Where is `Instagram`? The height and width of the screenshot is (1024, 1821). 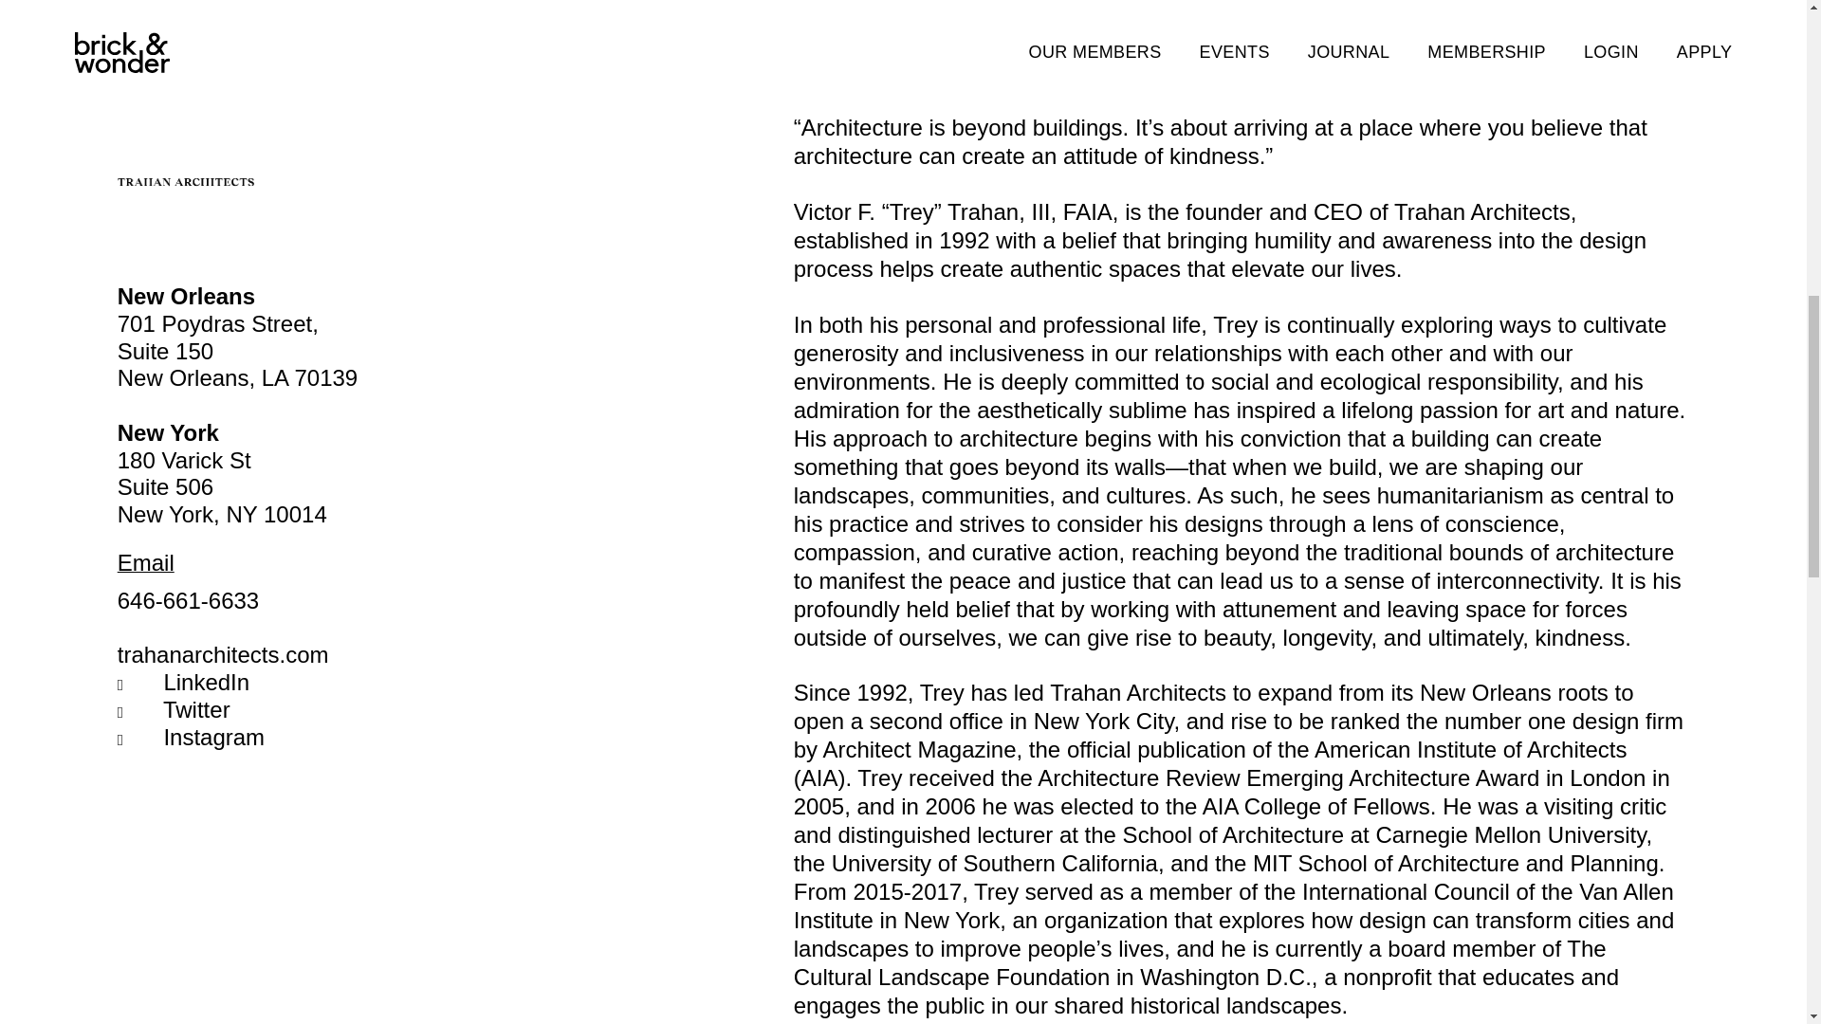 Instagram is located at coordinates (213, 736).